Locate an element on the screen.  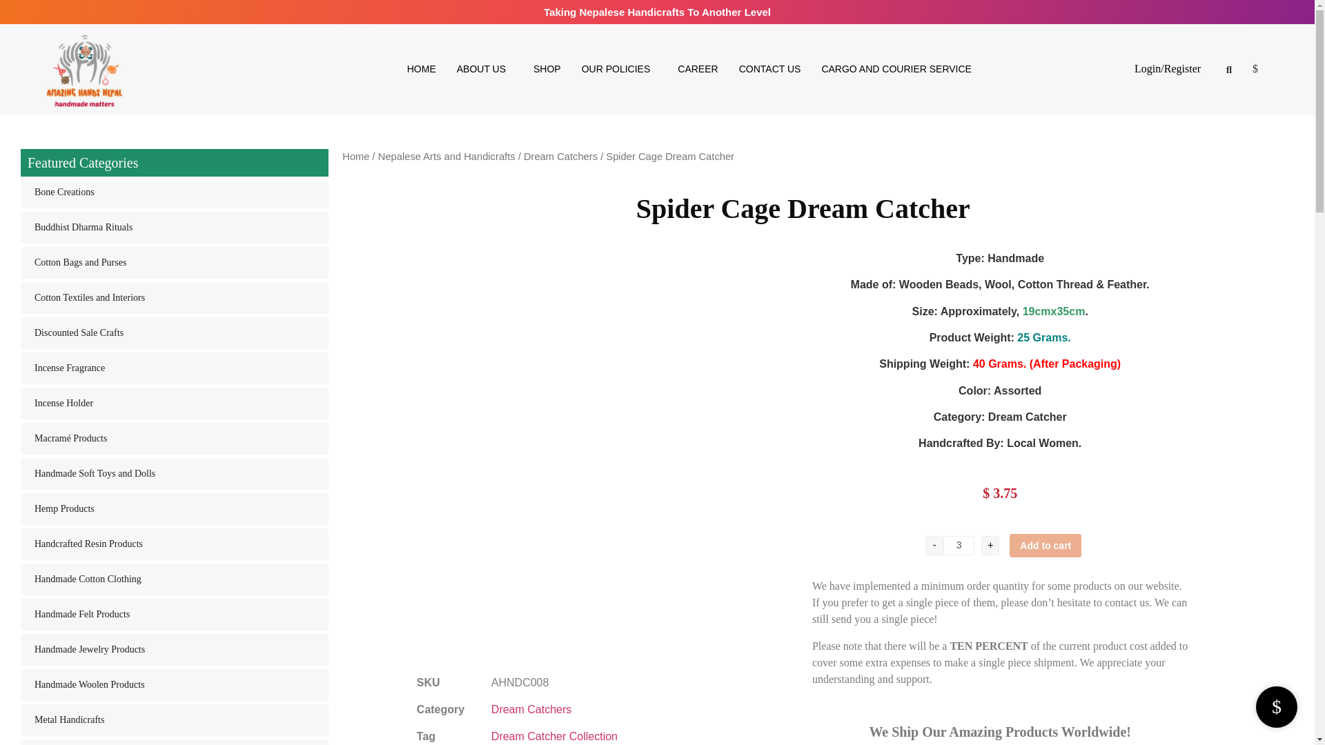
ABOUT US is located at coordinates (484, 69).